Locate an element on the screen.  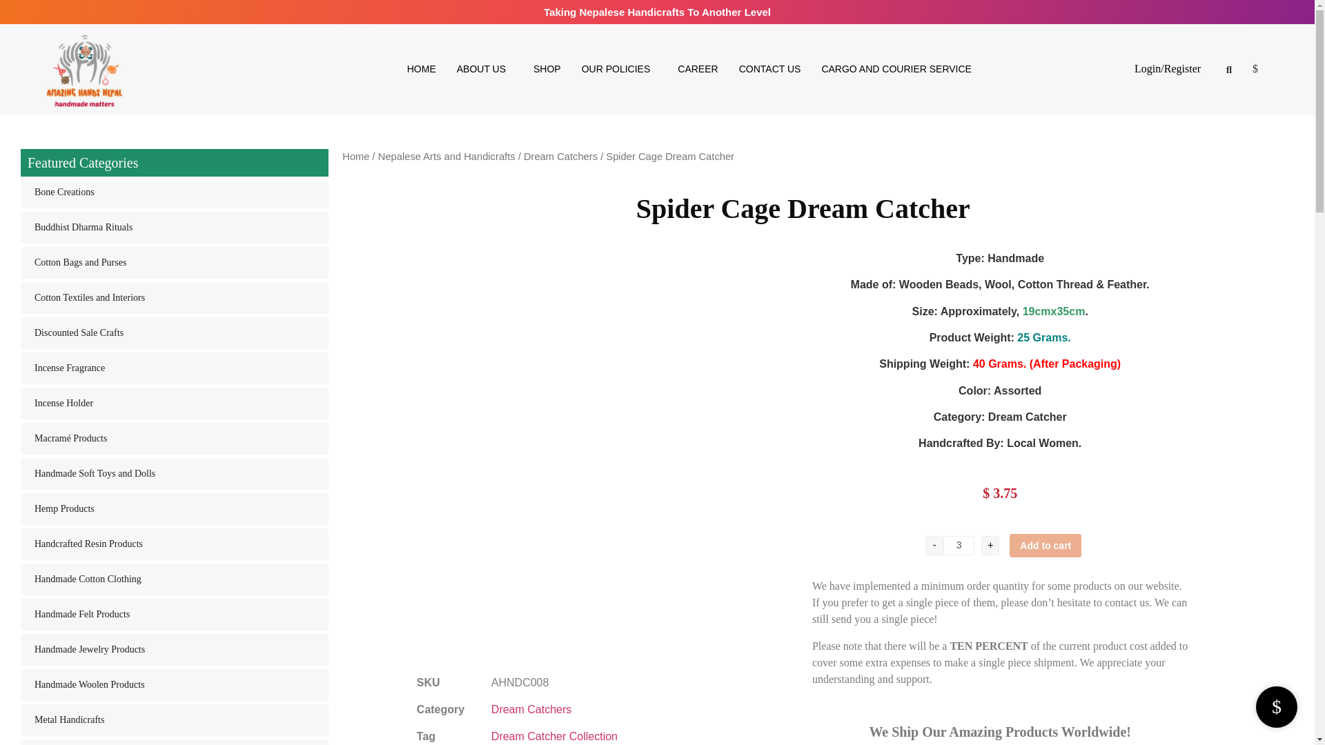
ABOUT US is located at coordinates (484, 69).